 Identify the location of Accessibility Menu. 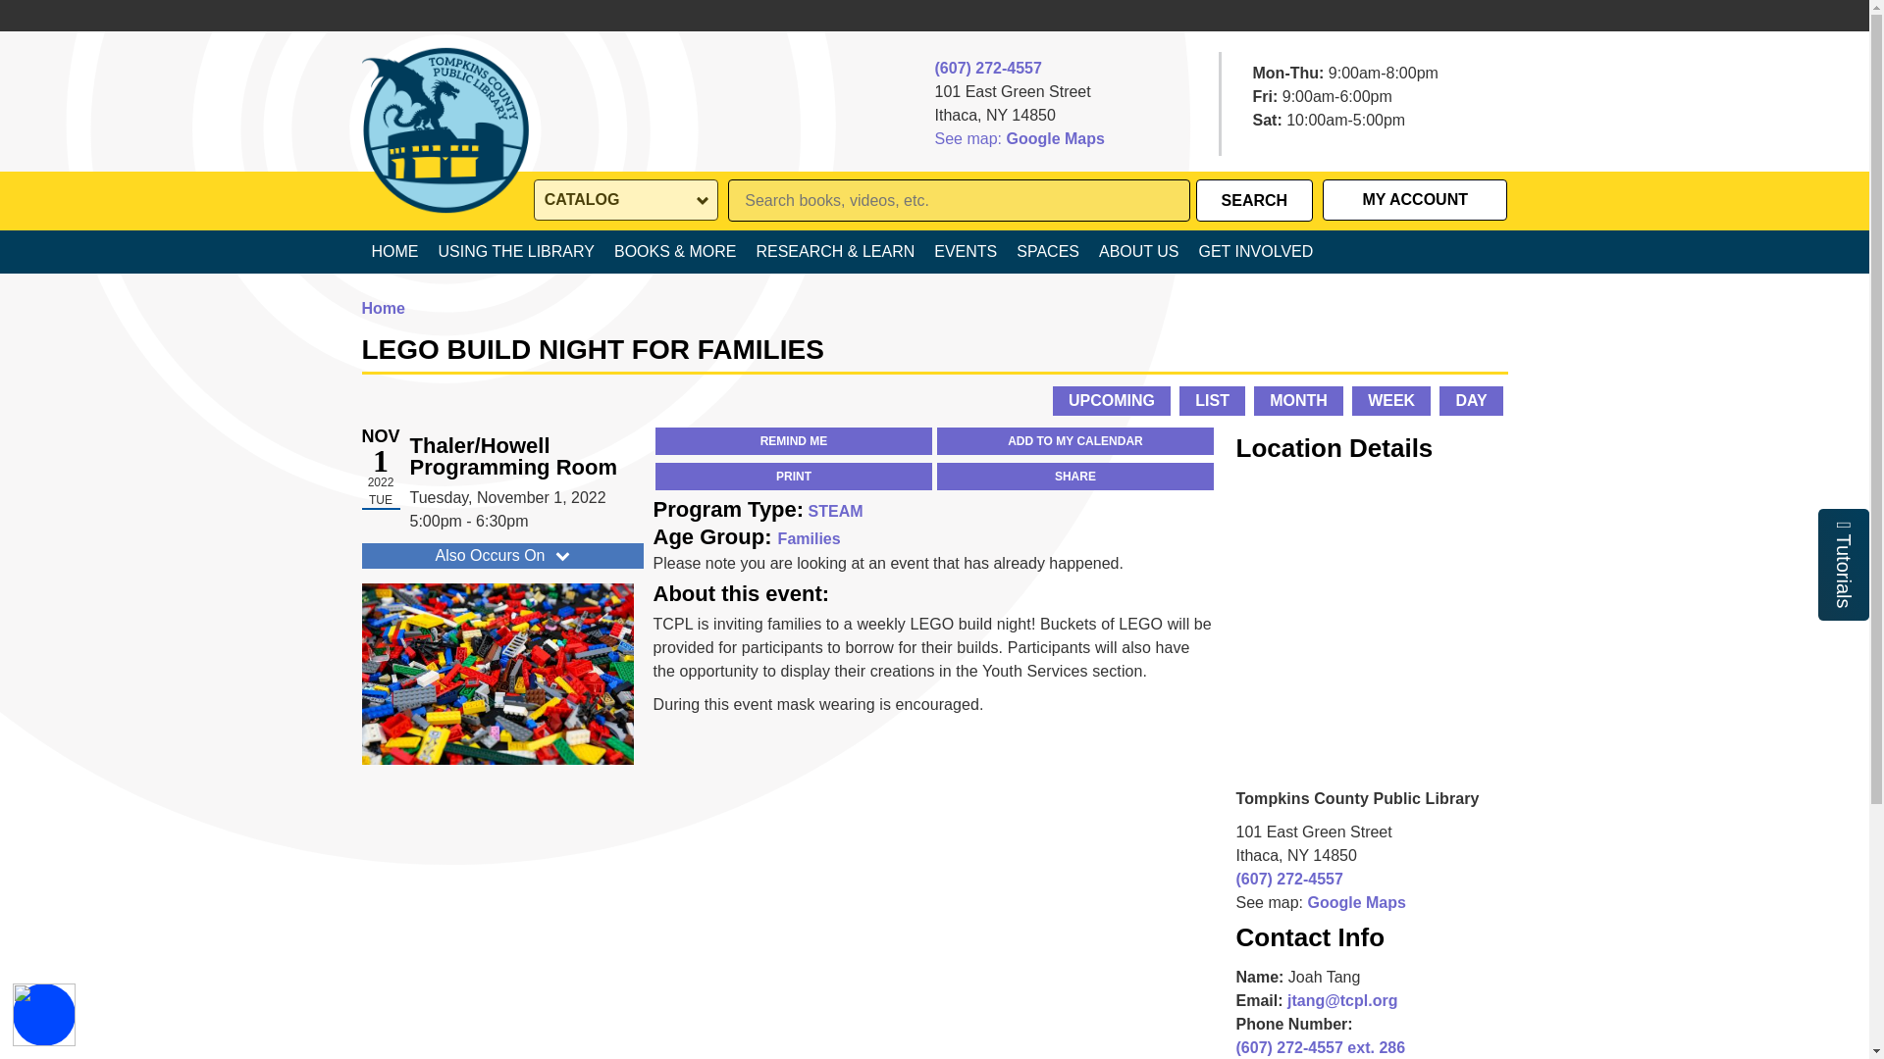
(43, 1015).